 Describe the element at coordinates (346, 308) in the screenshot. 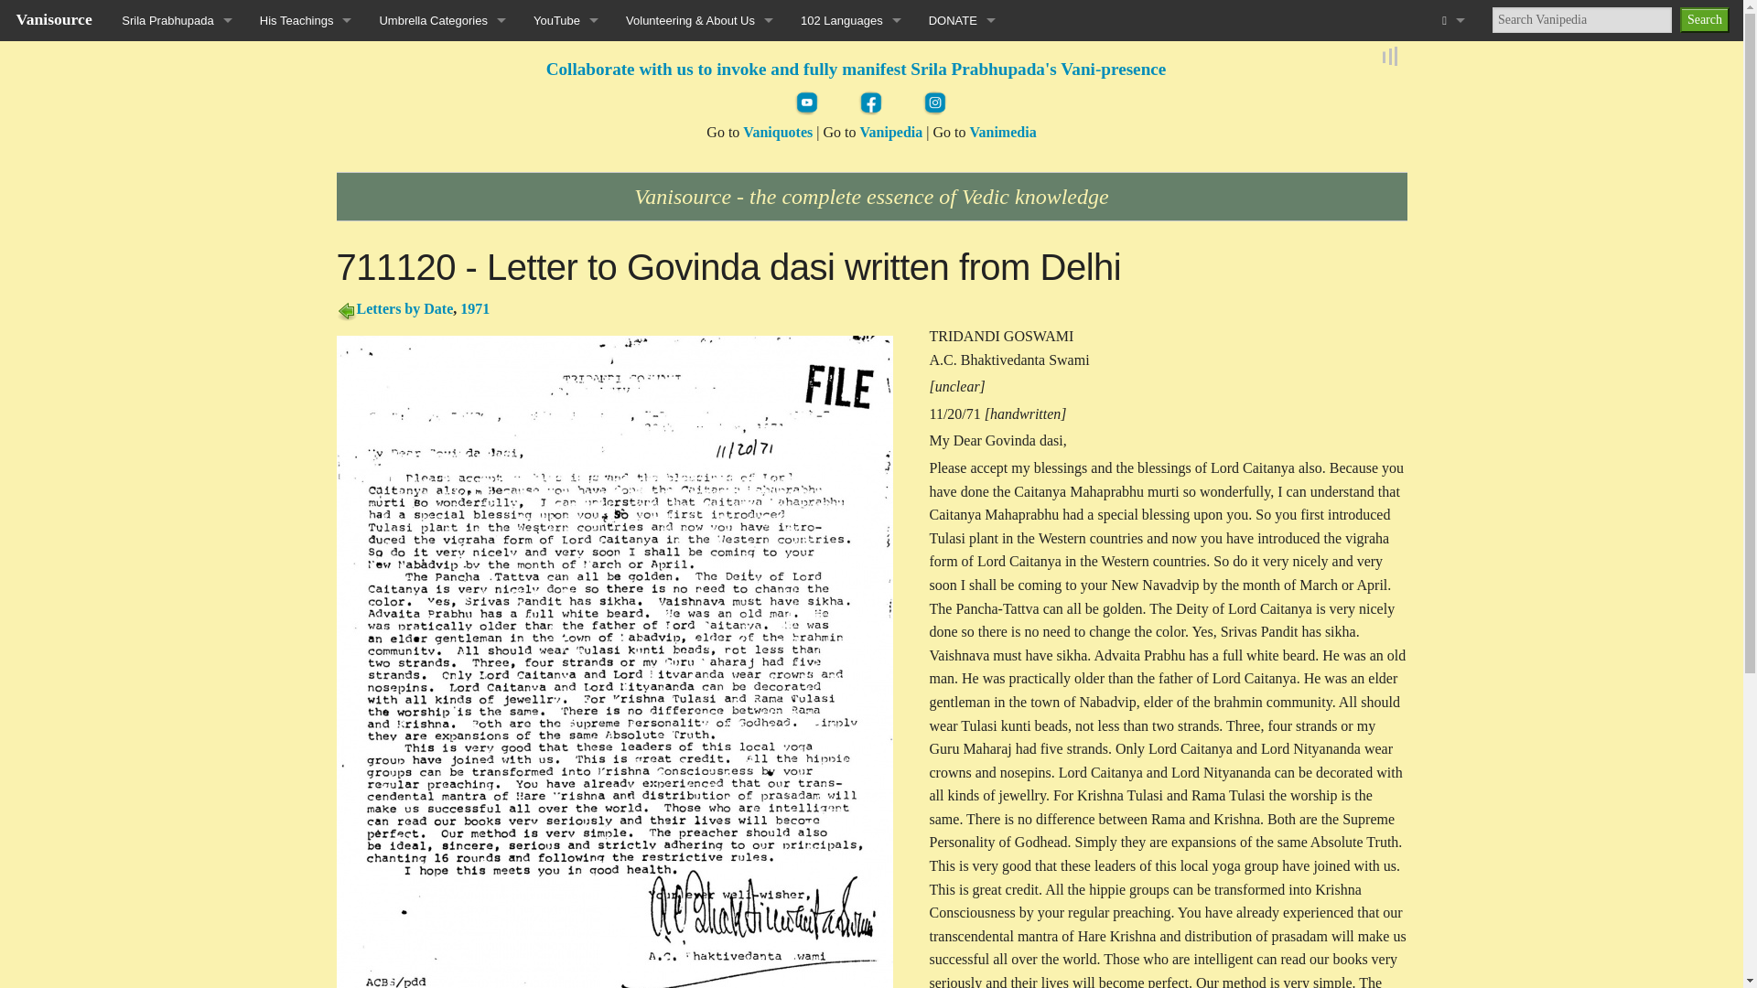

I see `Category:Letters - by Date` at that location.